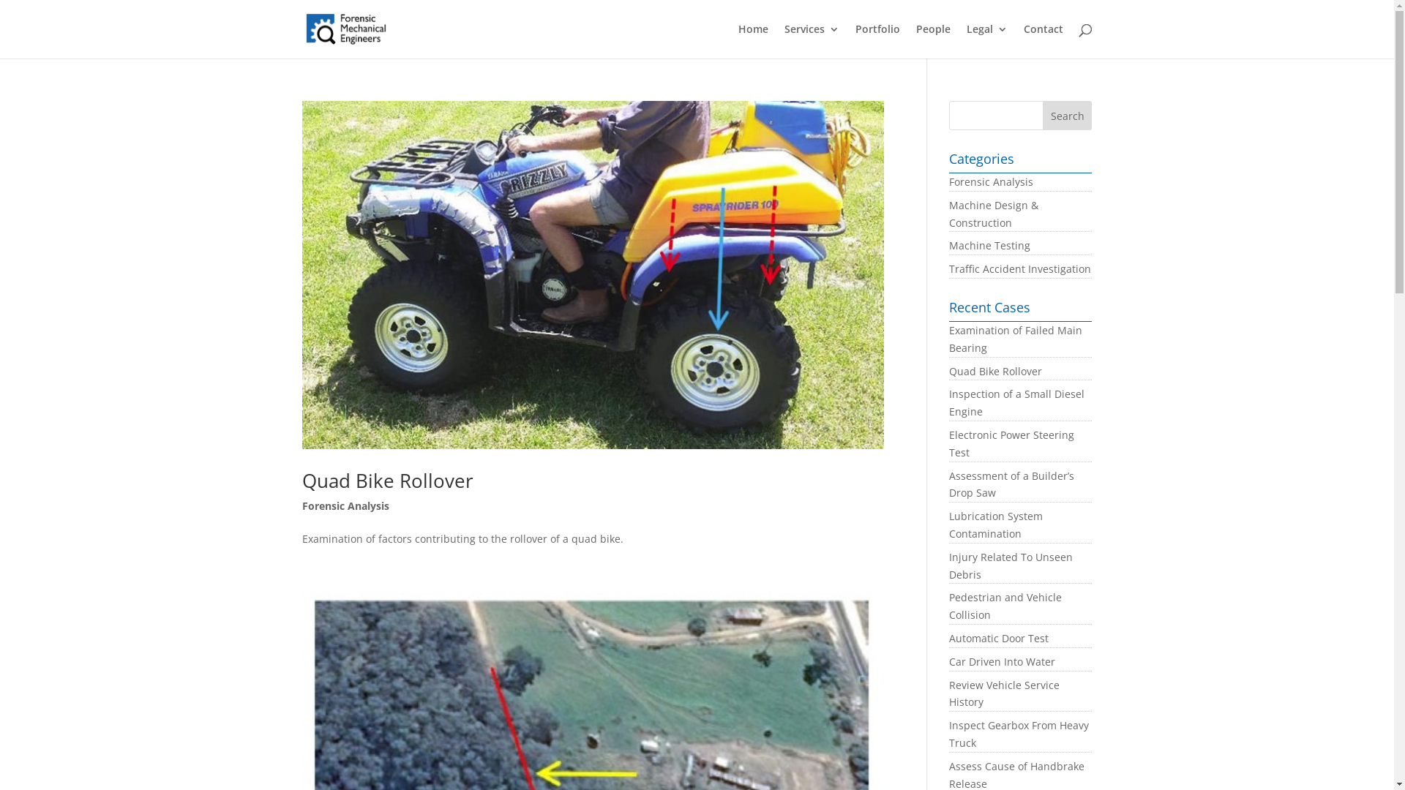 This screenshot has height=790, width=1405. I want to click on Legal, so click(986, 41).